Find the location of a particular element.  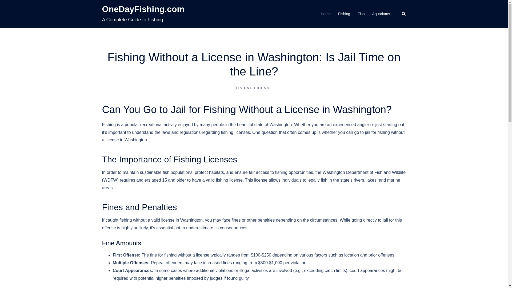

Search is located at coordinates (404, 14).